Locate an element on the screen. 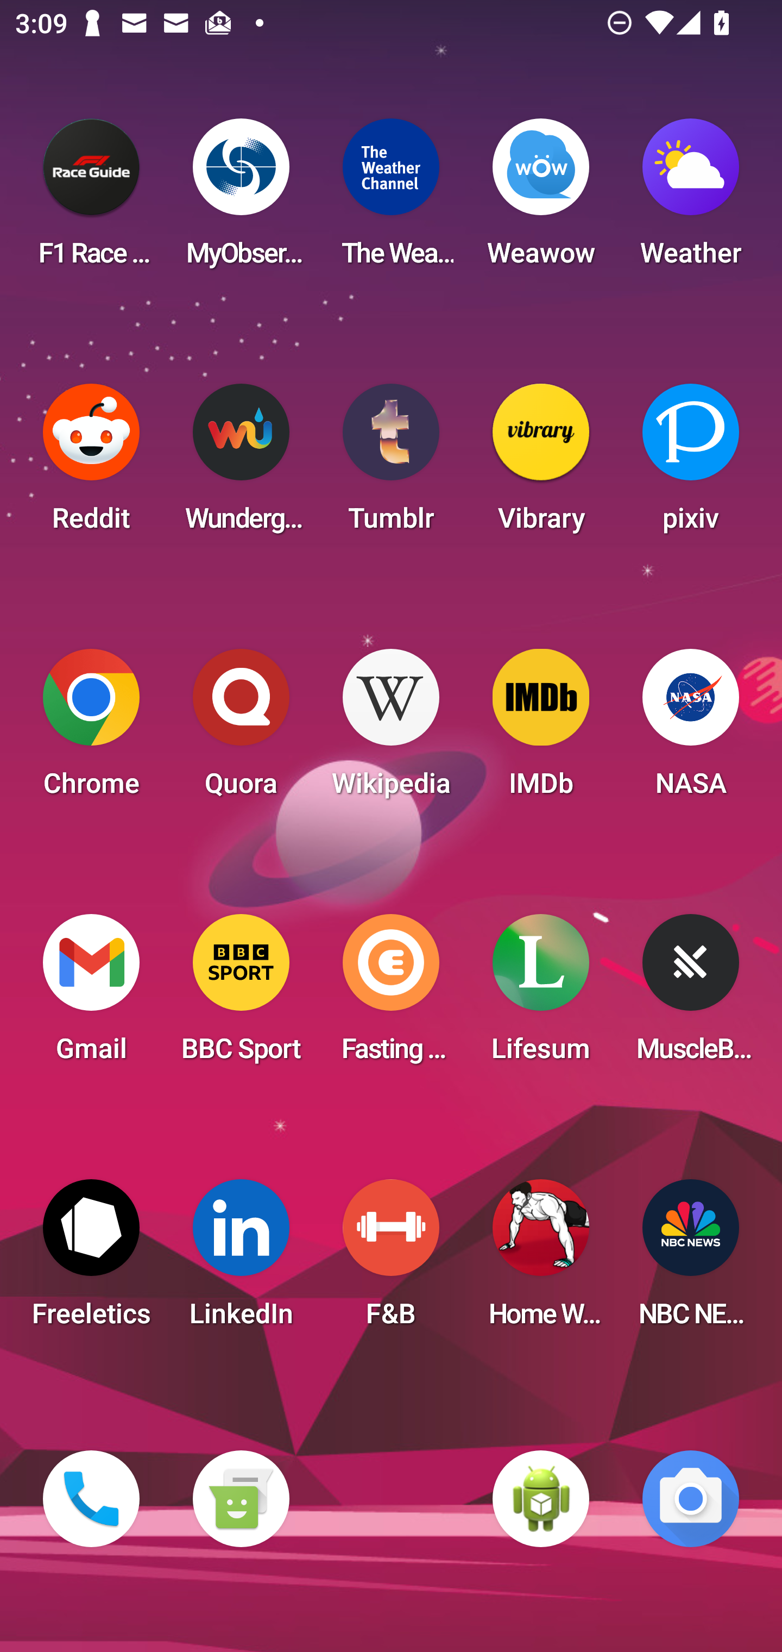 The width and height of the screenshot is (782, 1652). LinkedIn is located at coordinates (241, 1260).